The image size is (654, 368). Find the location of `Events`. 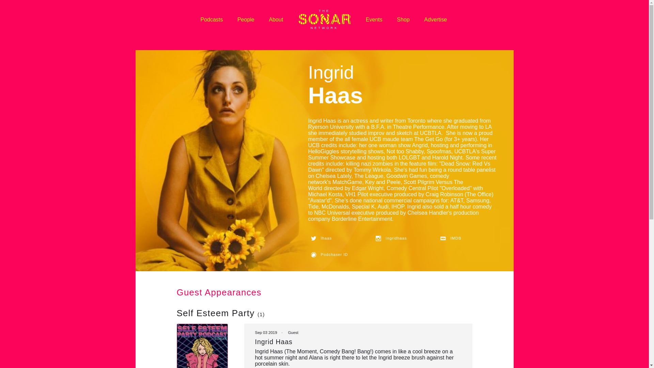

Events is located at coordinates (374, 19).